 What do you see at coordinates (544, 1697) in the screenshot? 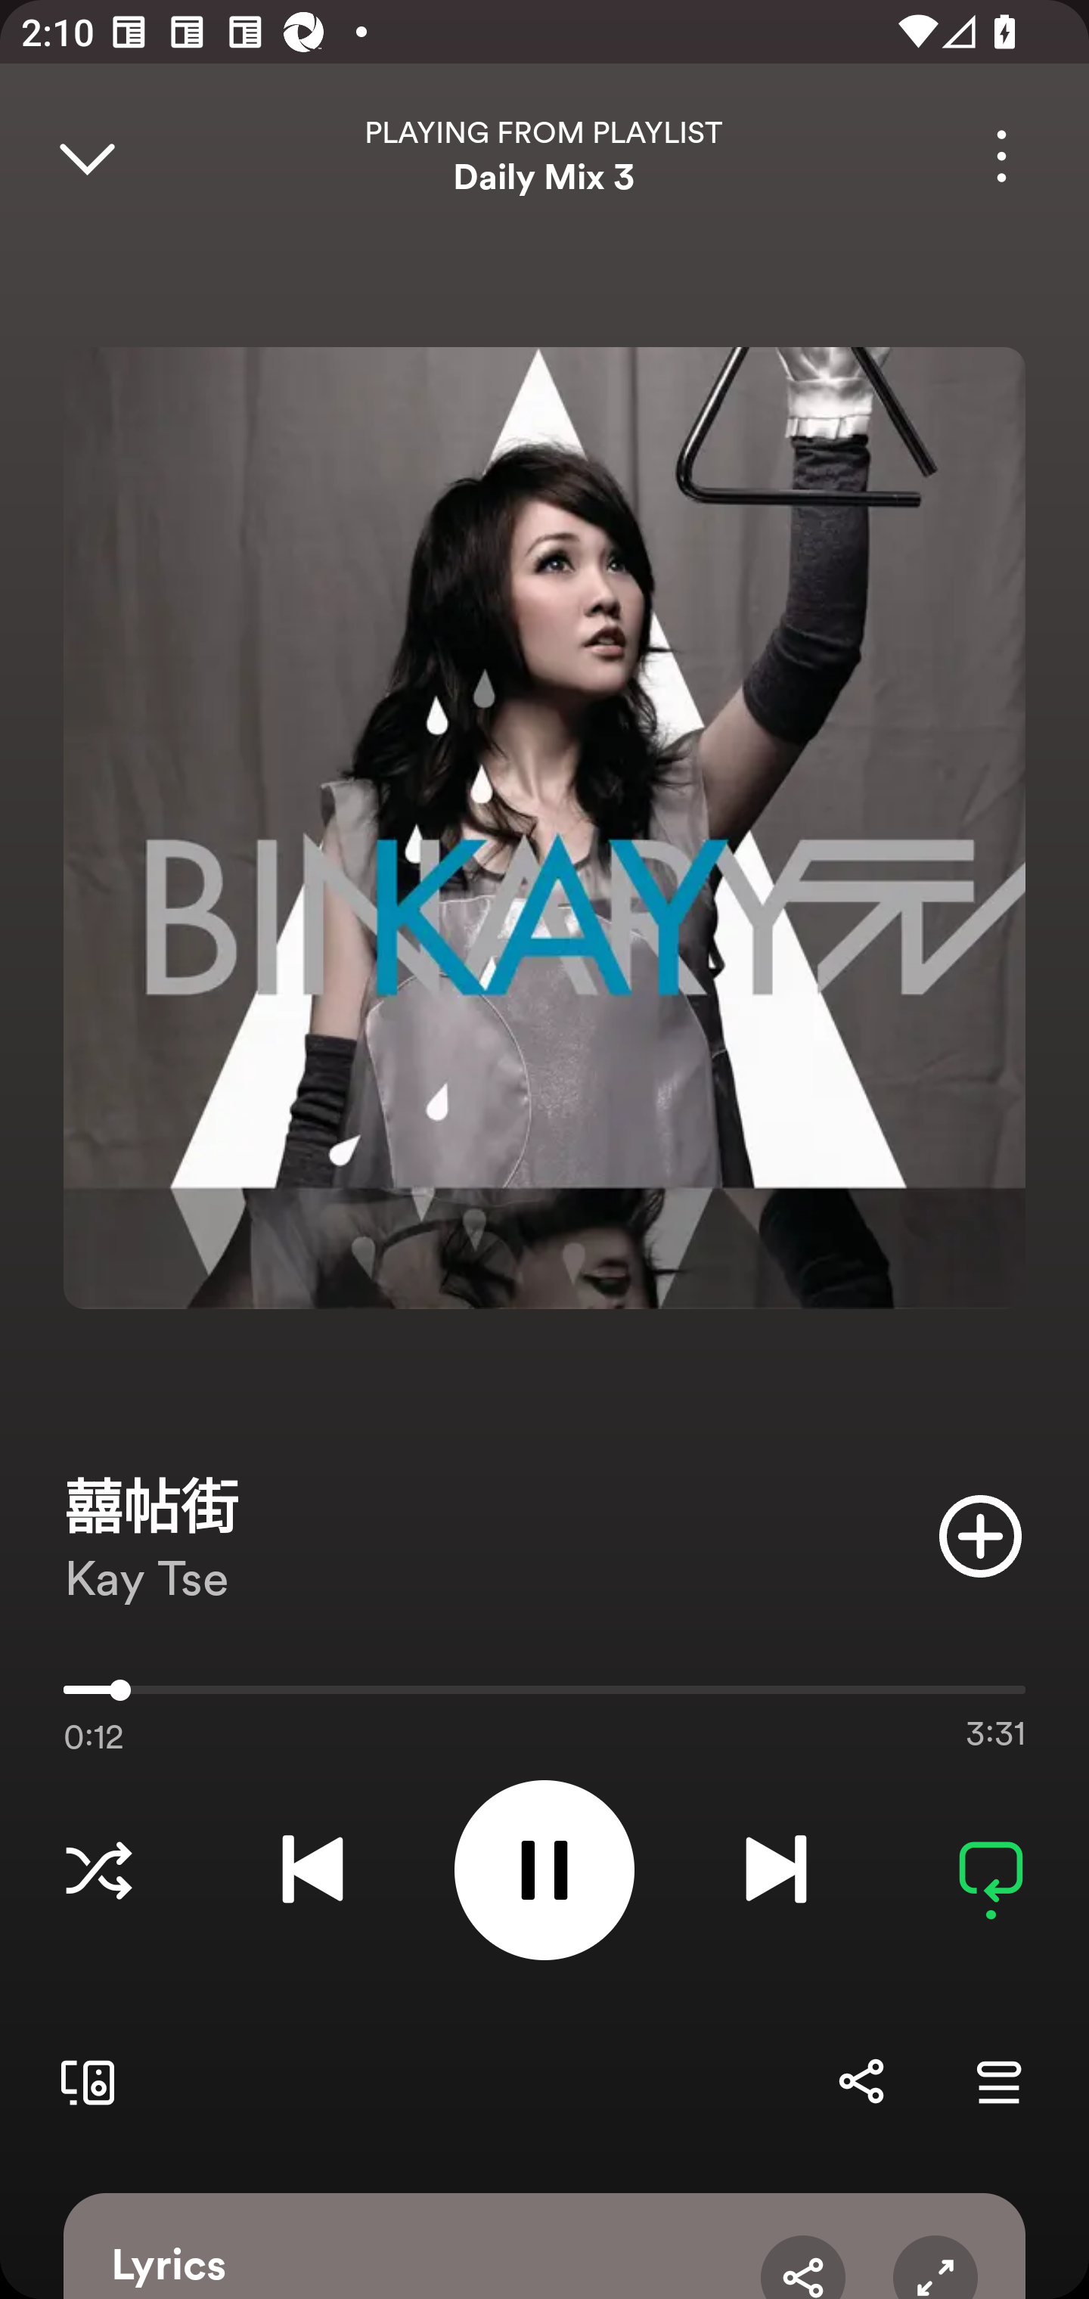
I see `0:12 3:31 12348.0 Use volume keys to adjust` at bounding box center [544, 1697].